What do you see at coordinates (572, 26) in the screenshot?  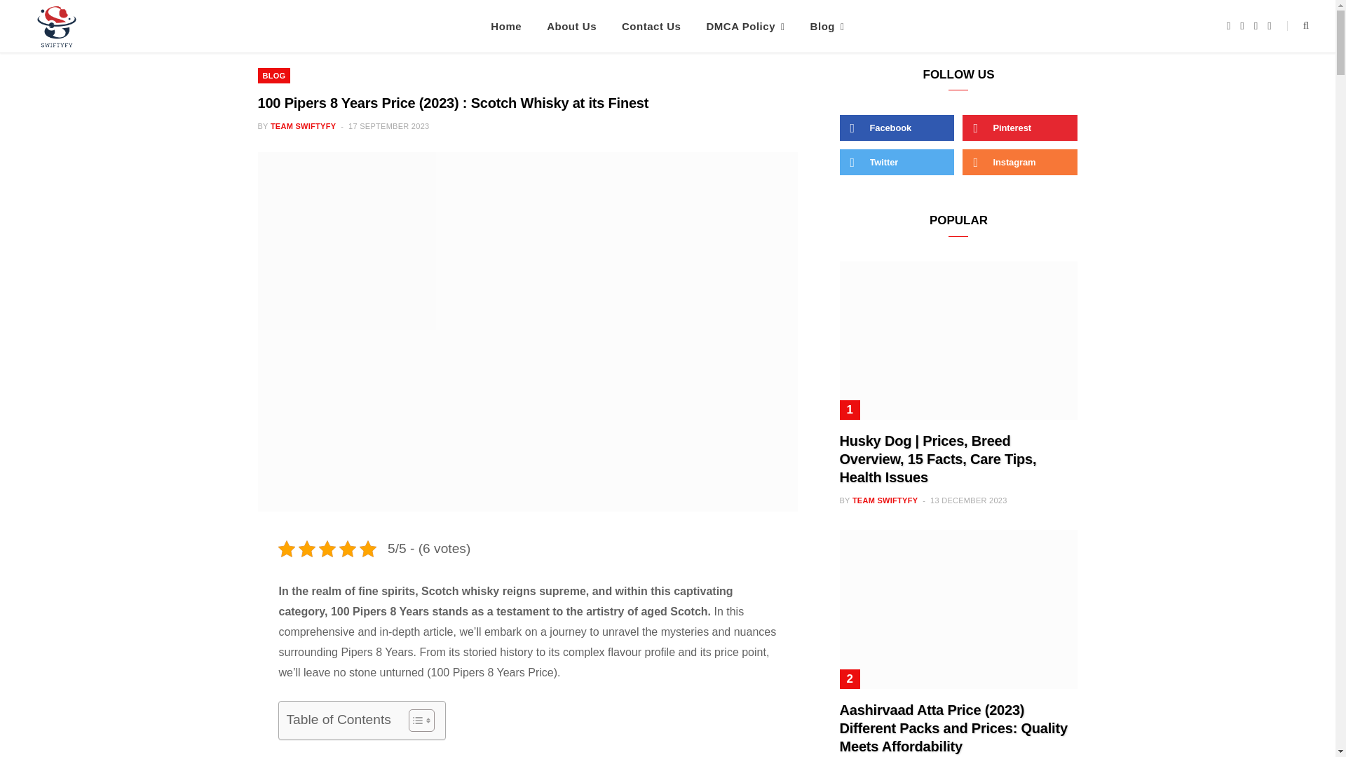 I see `About Us` at bounding box center [572, 26].